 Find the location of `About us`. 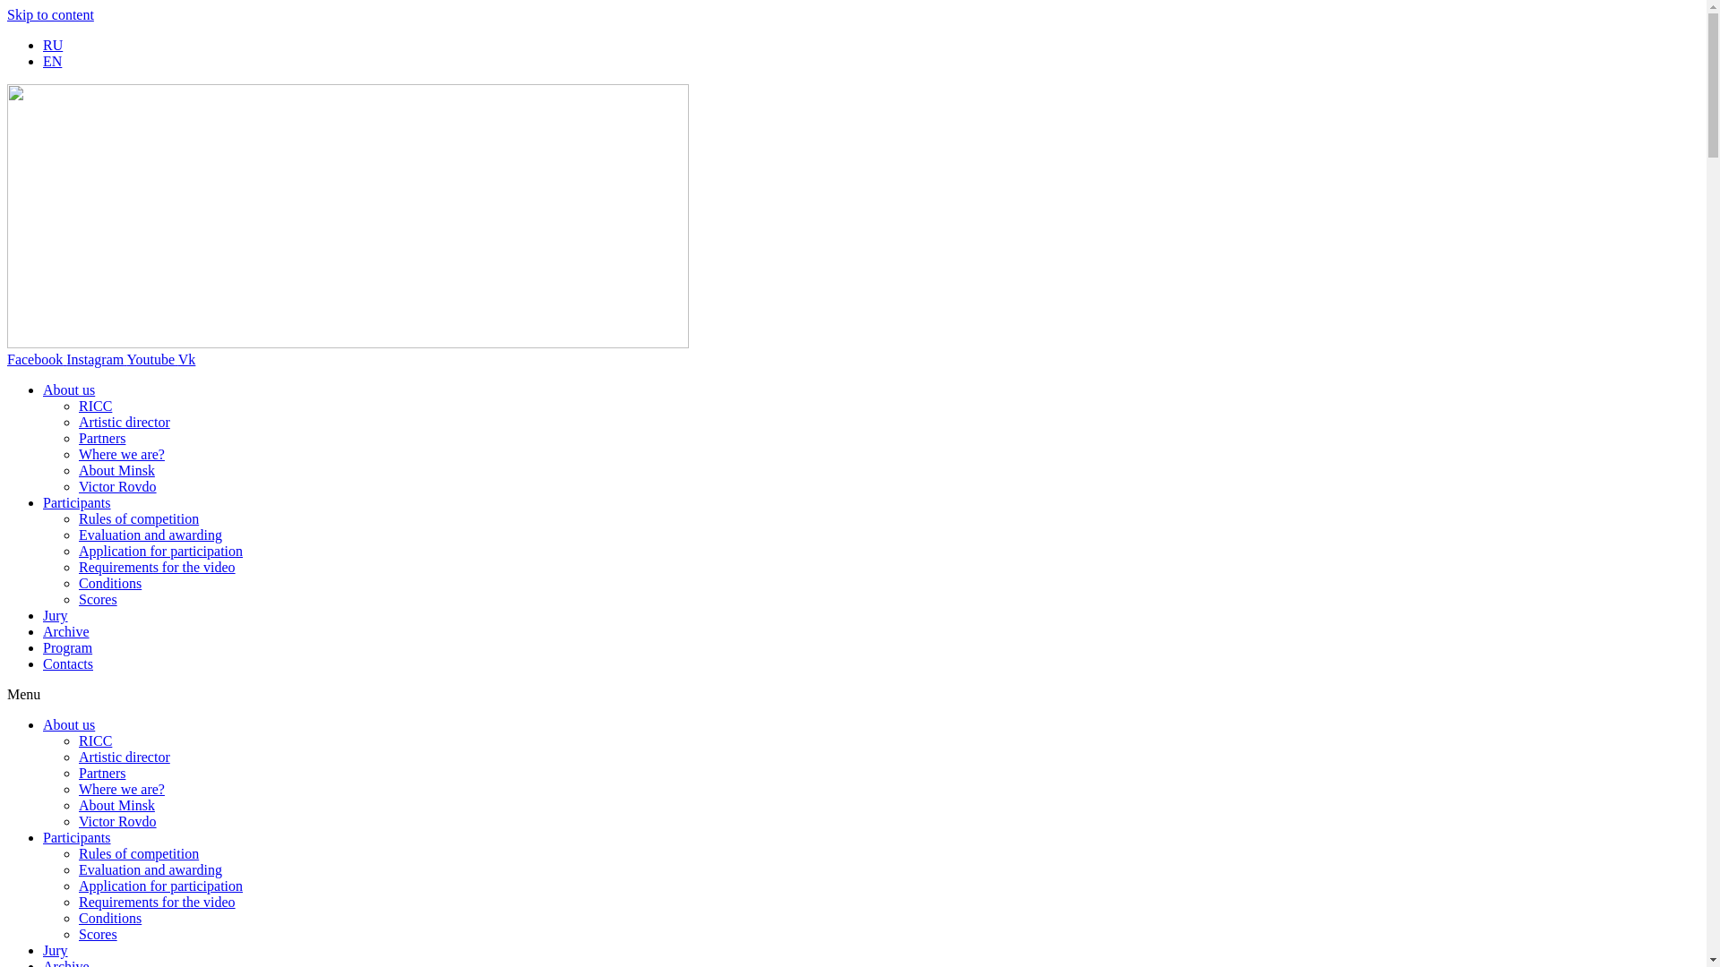

About us is located at coordinates (69, 725).